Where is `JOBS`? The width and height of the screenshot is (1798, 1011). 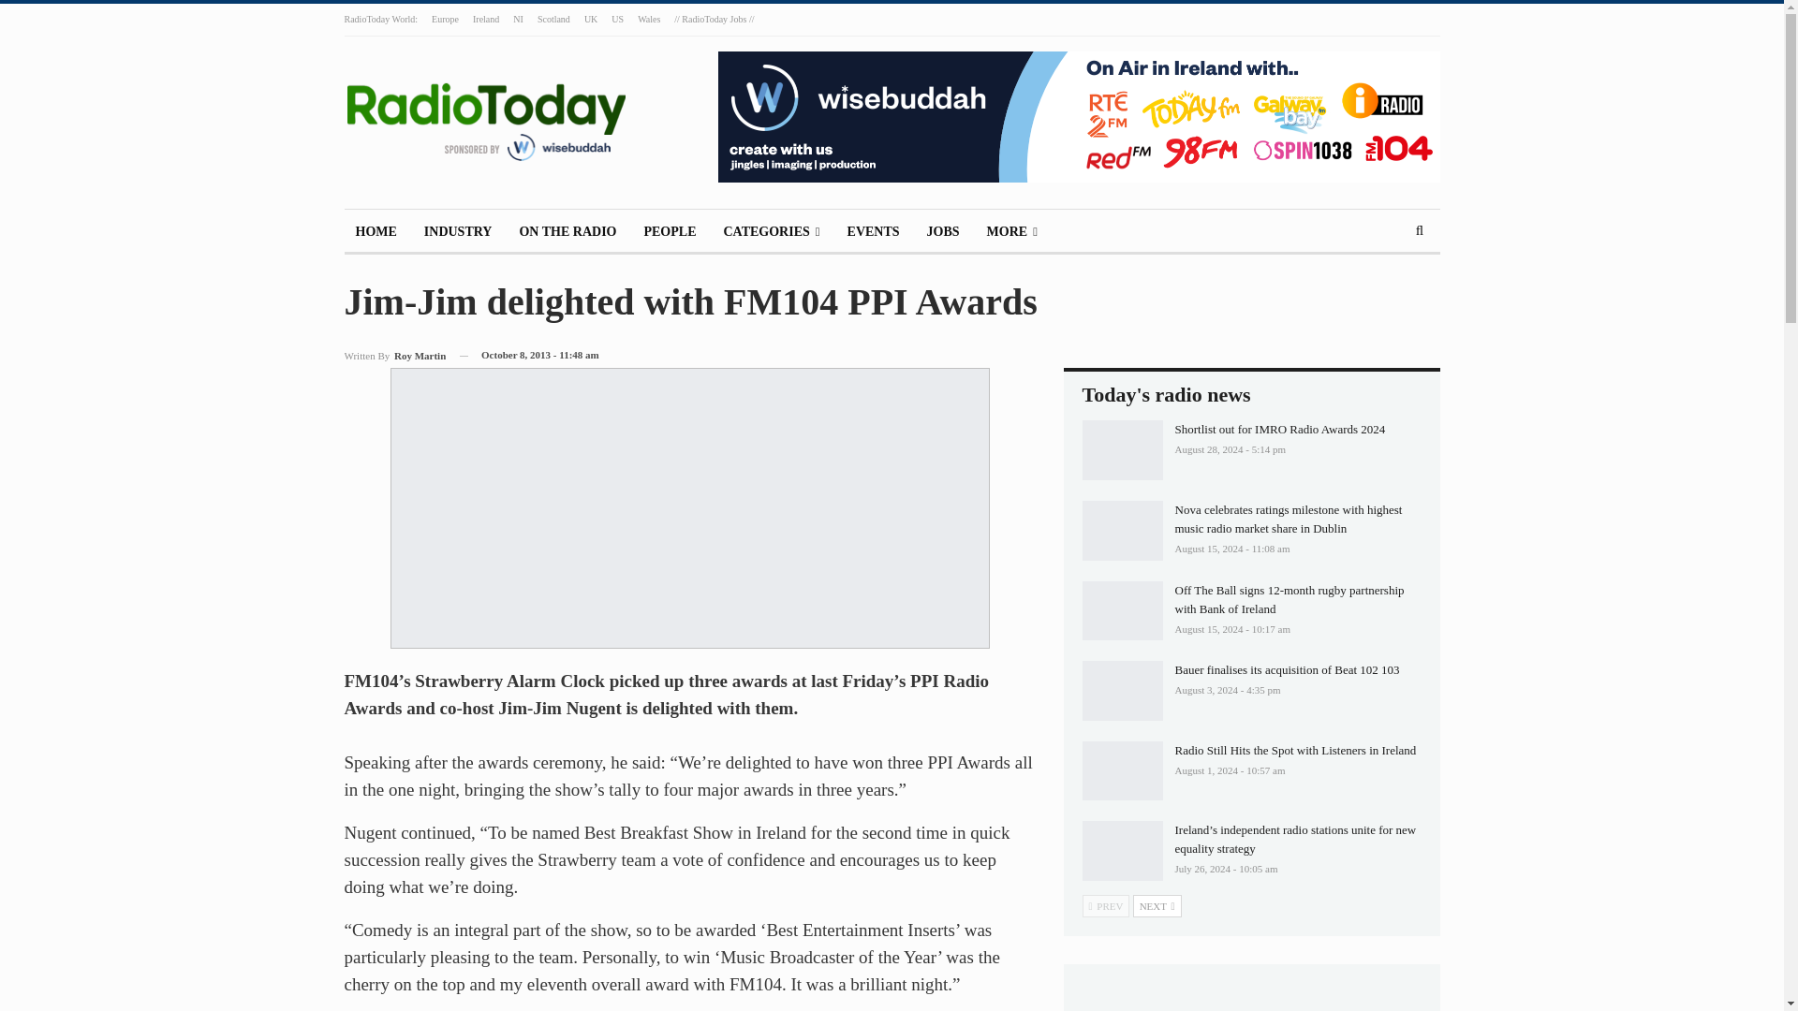 JOBS is located at coordinates (942, 232).